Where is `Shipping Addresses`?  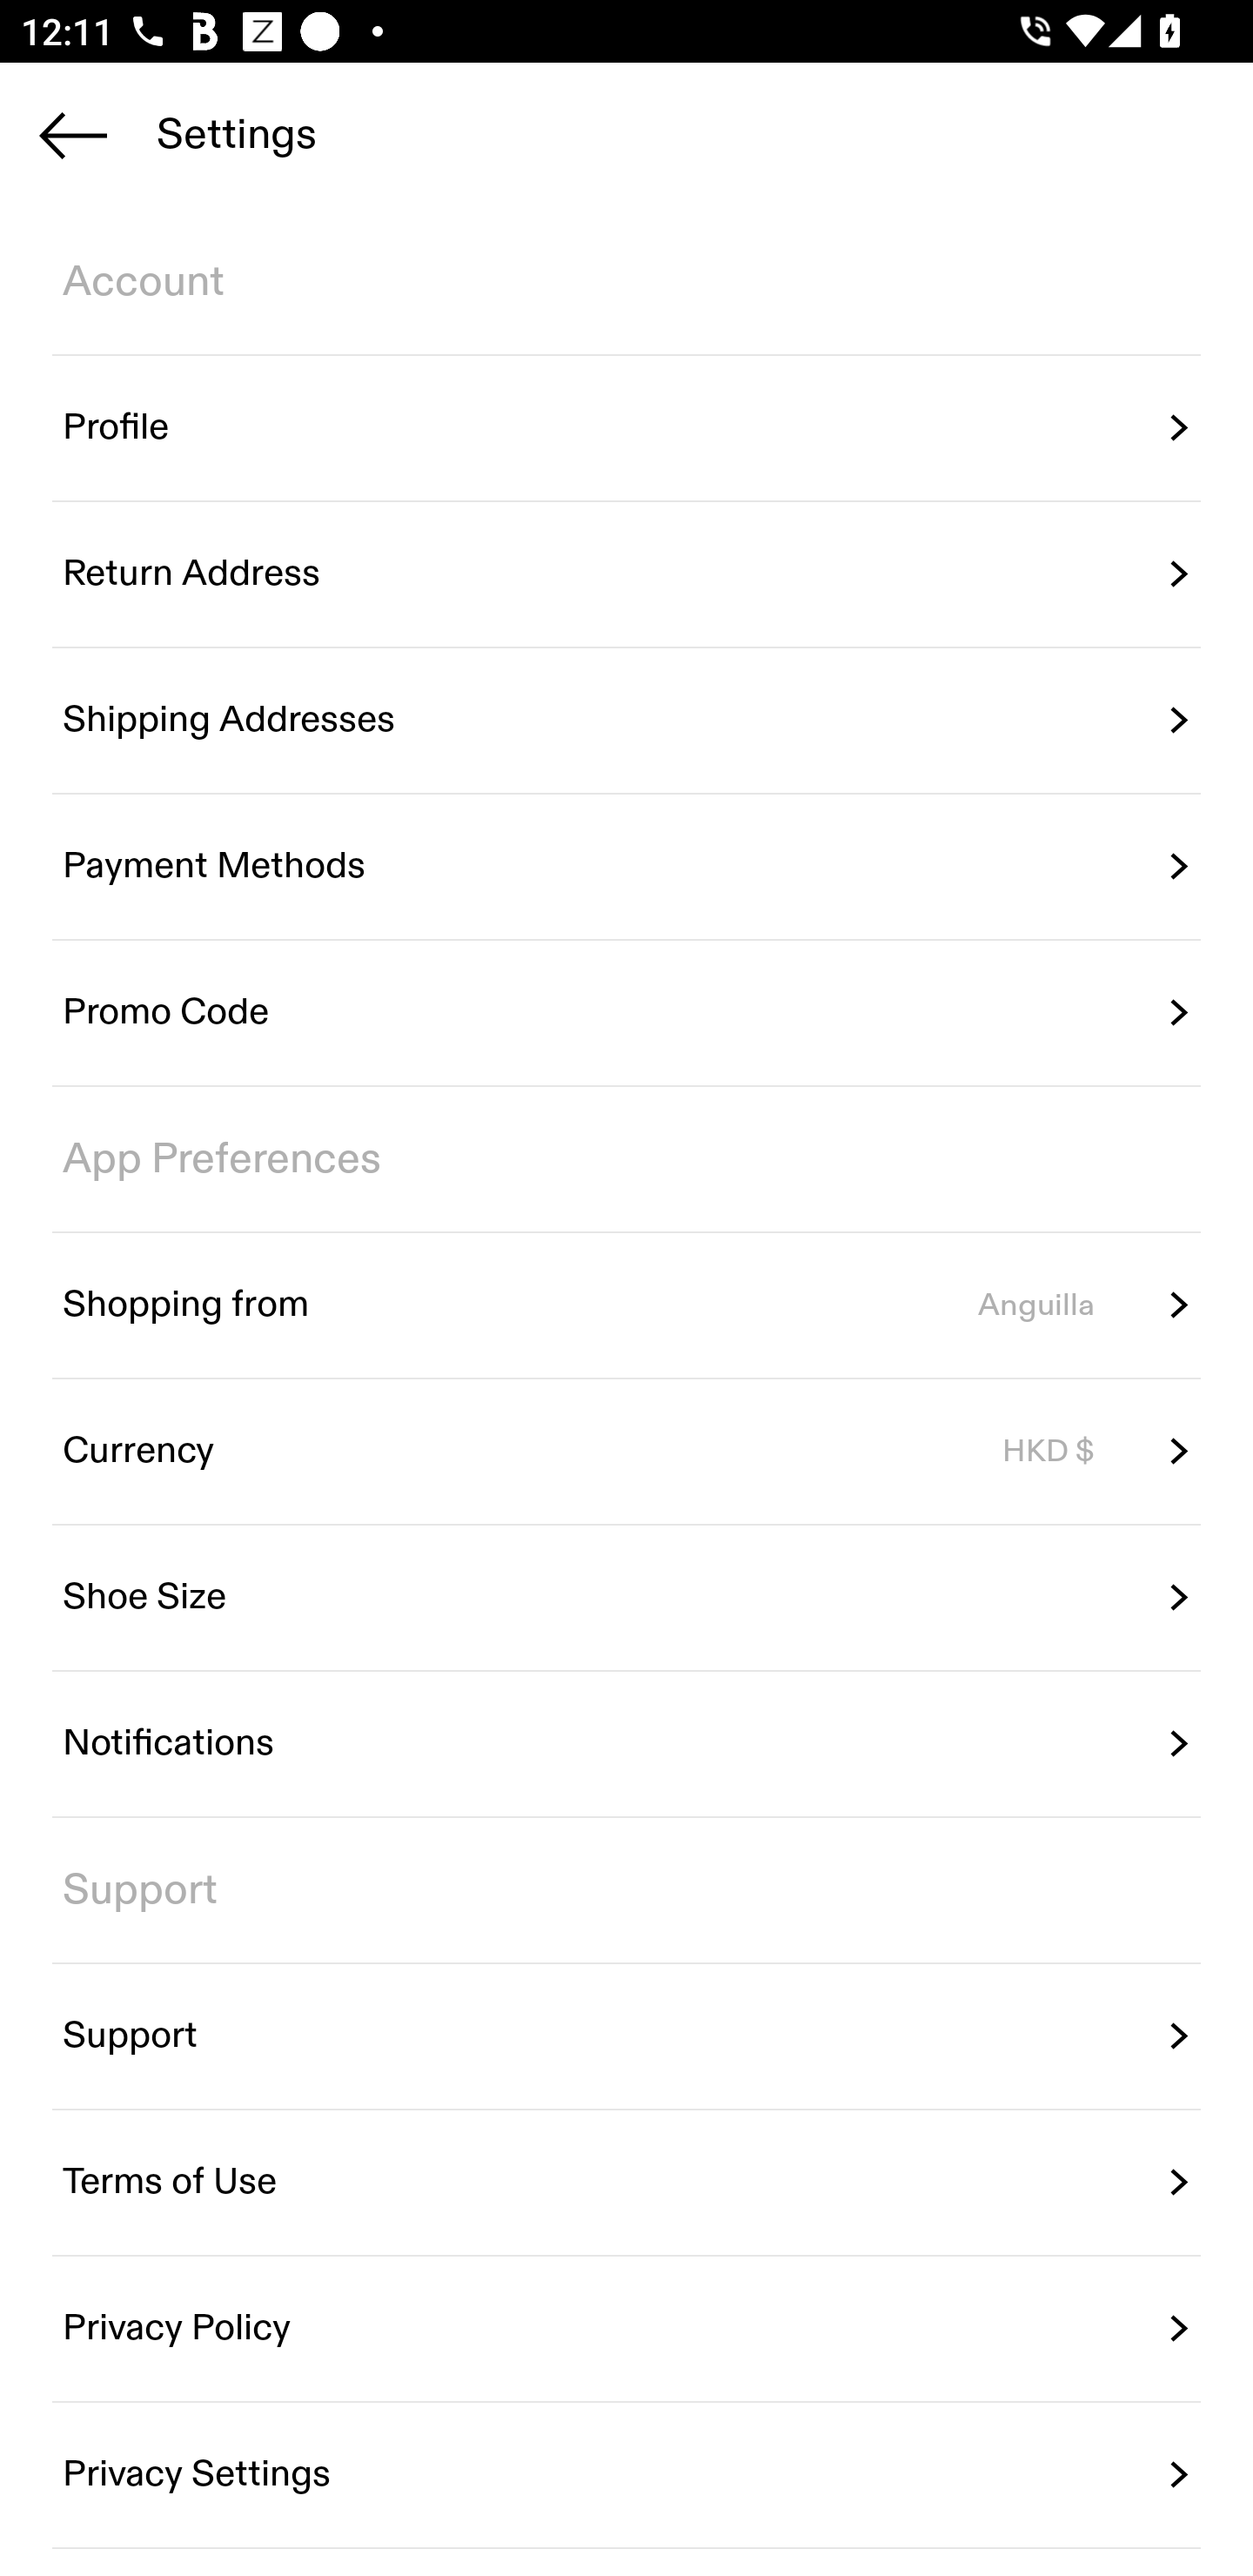
Shipping Addresses is located at coordinates (626, 719).